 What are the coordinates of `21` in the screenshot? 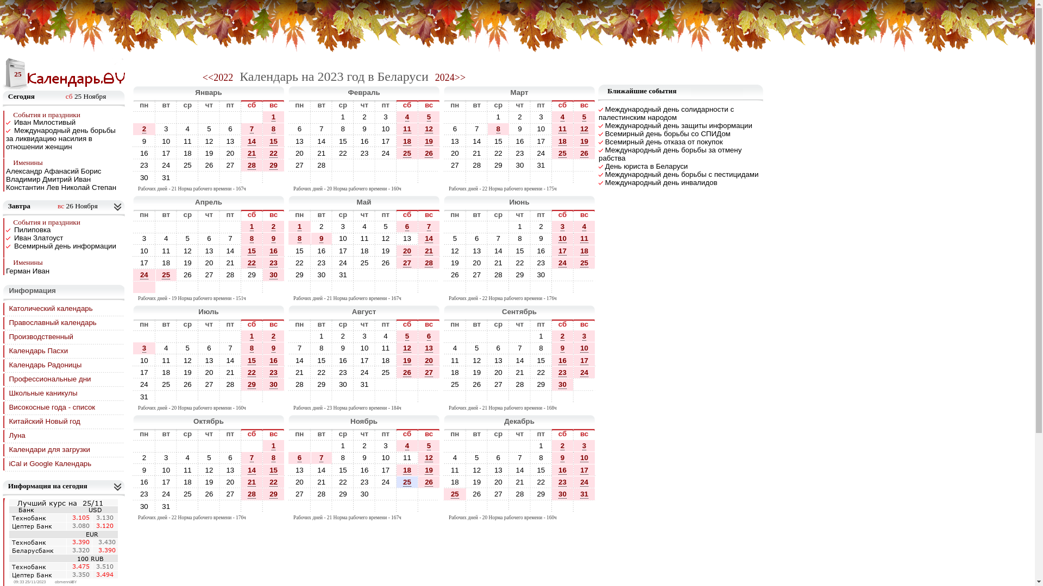 It's located at (252, 482).